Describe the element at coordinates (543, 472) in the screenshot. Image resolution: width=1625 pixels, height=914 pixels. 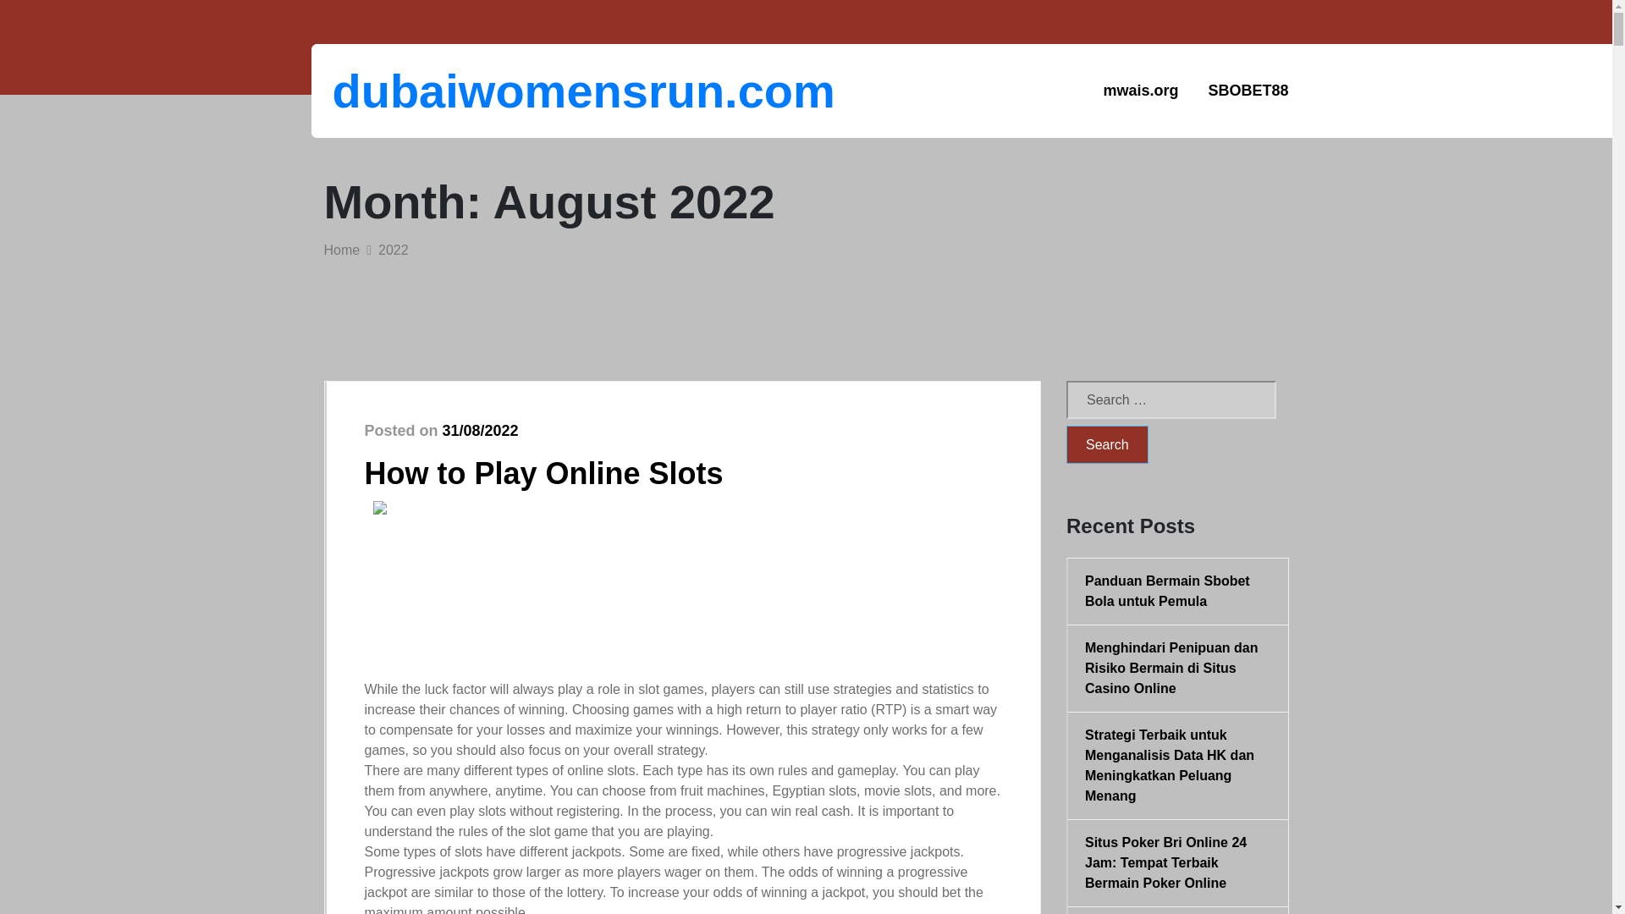
I see `How to Play Online Slots` at that location.